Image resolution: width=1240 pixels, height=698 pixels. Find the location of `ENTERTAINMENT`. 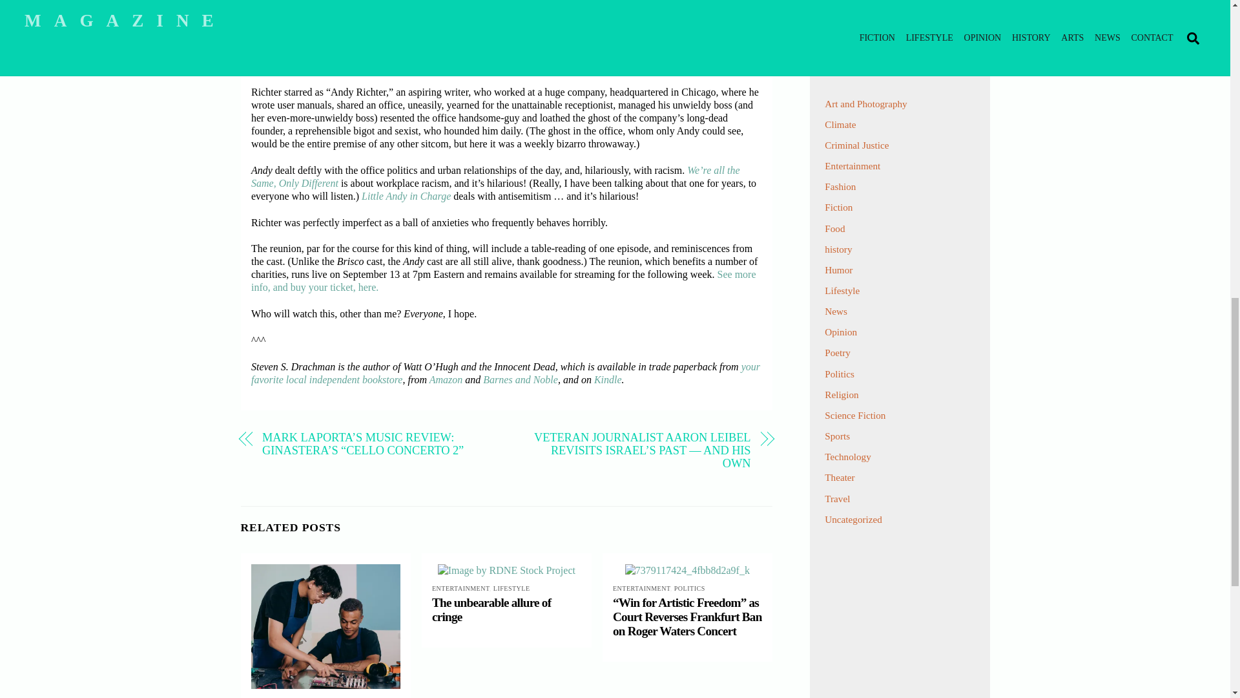

ENTERTAINMENT is located at coordinates (460, 588).